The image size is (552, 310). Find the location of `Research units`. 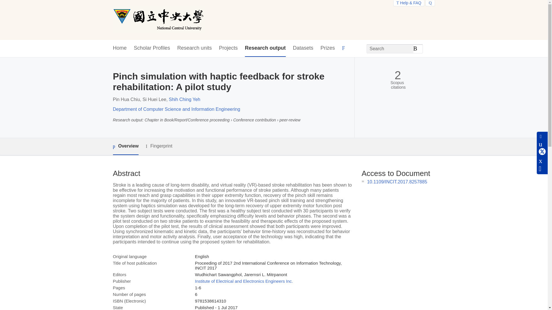

Research units is located at coordinates (194, 48).